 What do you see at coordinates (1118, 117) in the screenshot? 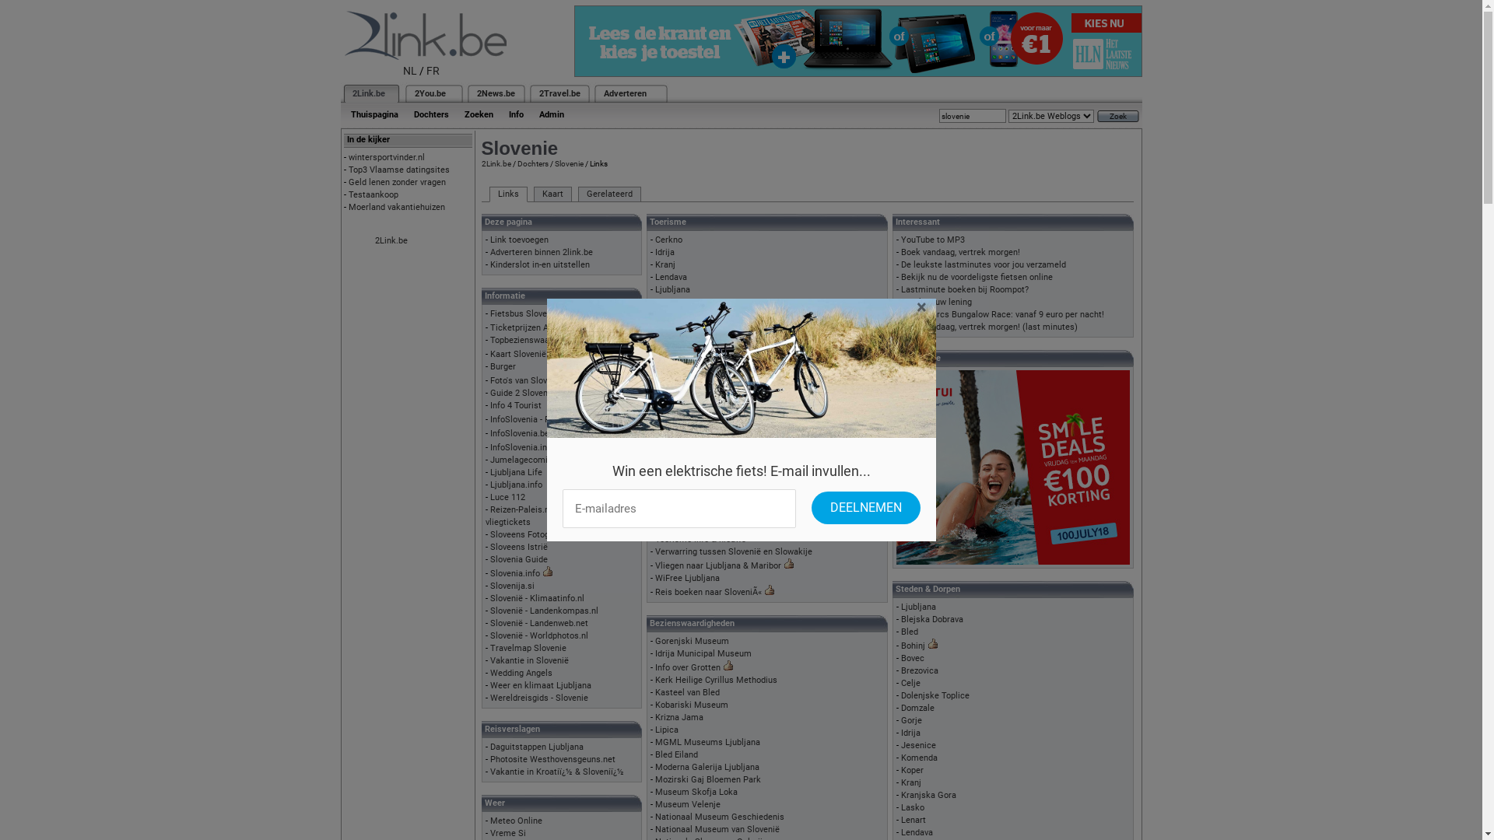
I see `Zoek` at bounding box center [1118, 117].